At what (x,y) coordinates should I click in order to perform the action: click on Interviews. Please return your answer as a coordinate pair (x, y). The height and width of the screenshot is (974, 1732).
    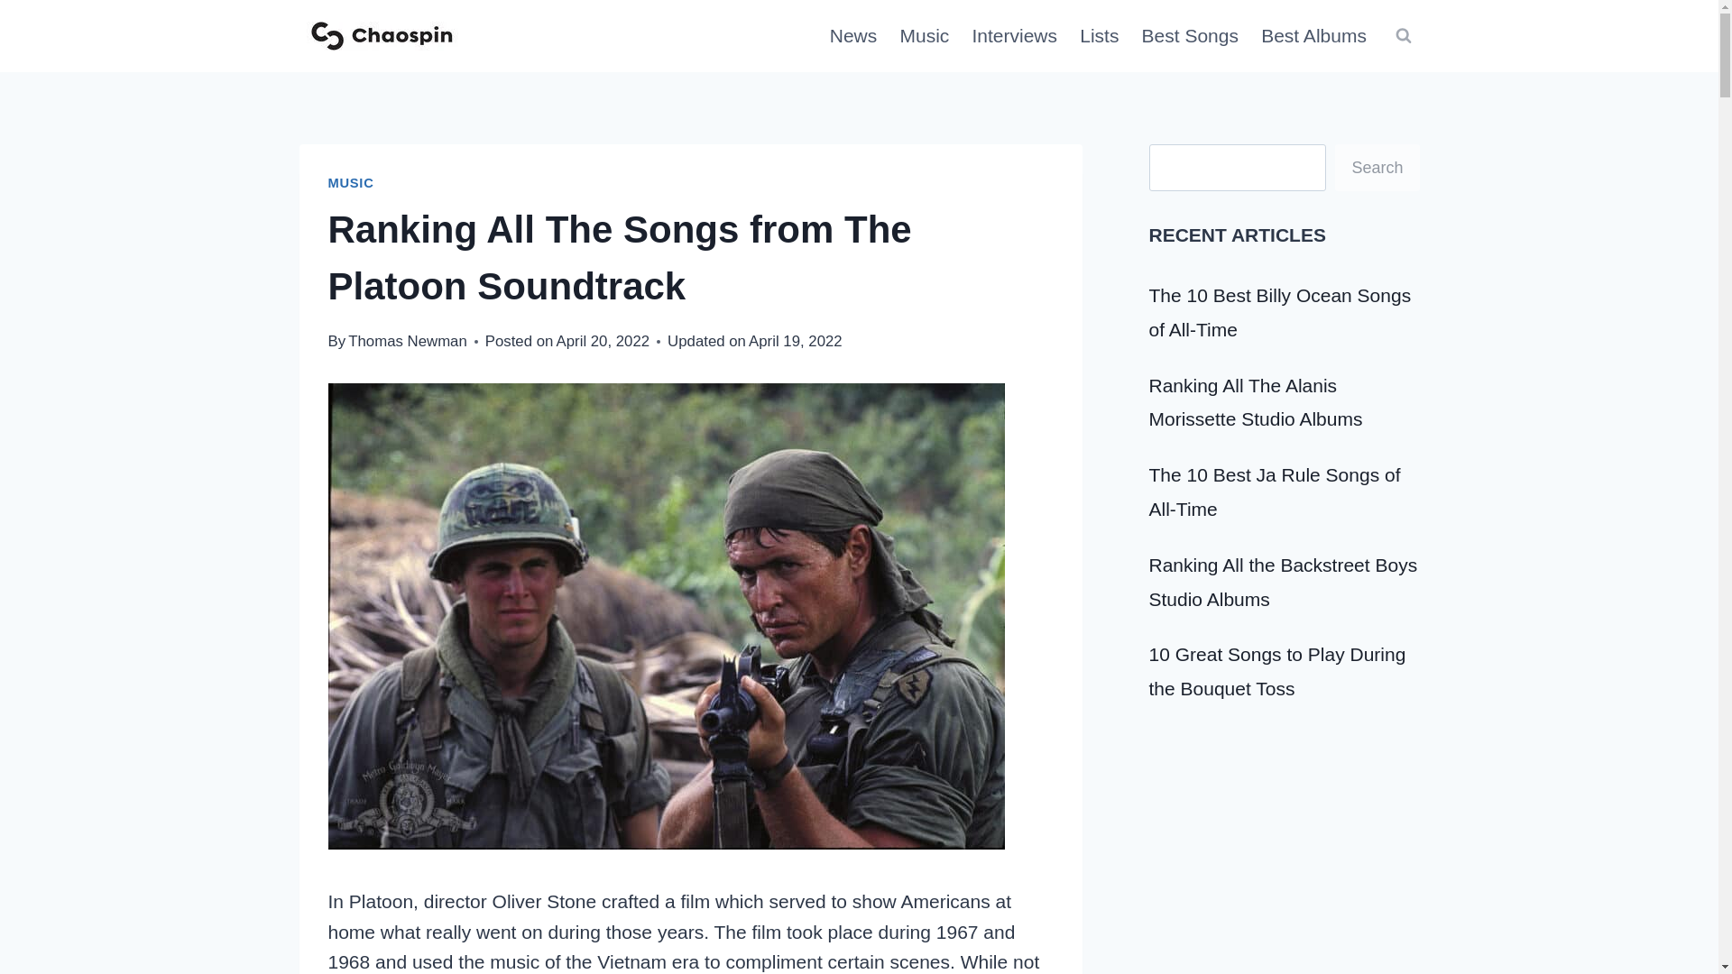
    Looking at the image, I should click on (1014, 36).